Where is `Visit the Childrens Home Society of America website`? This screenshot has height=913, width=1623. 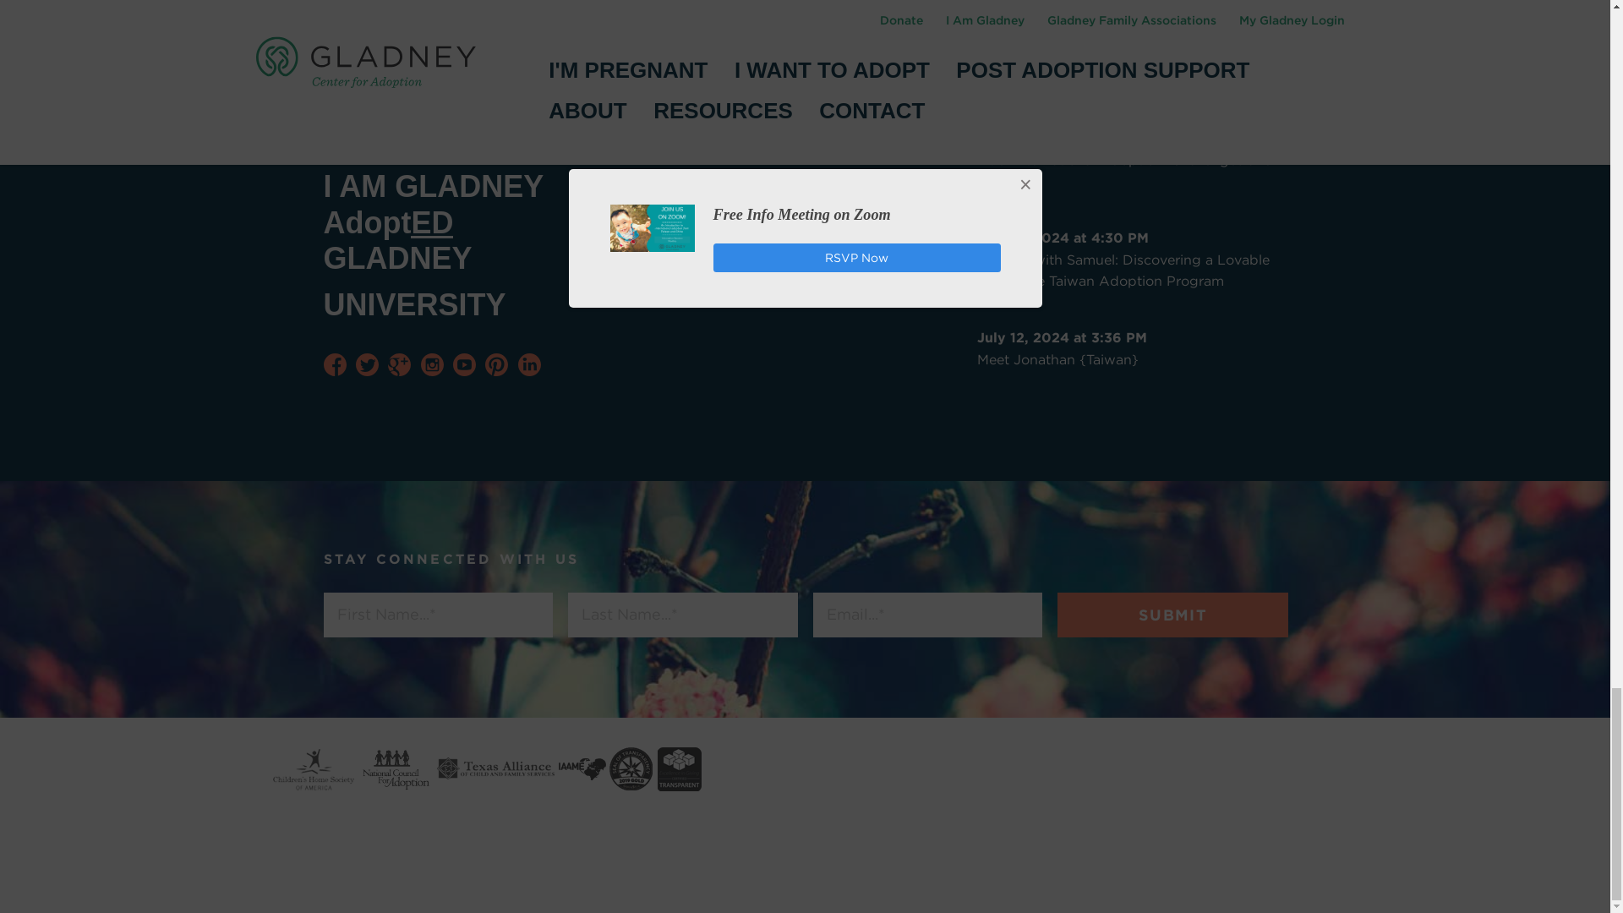 Visit the Childrens Home Society of America website is located at coordinates (313, 769).